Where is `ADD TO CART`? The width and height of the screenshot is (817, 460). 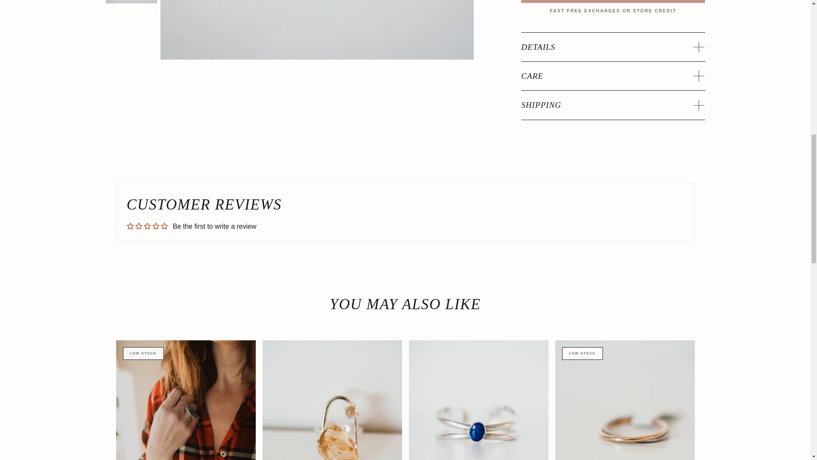 ADD TO CART is located at coordinates (613, 1).